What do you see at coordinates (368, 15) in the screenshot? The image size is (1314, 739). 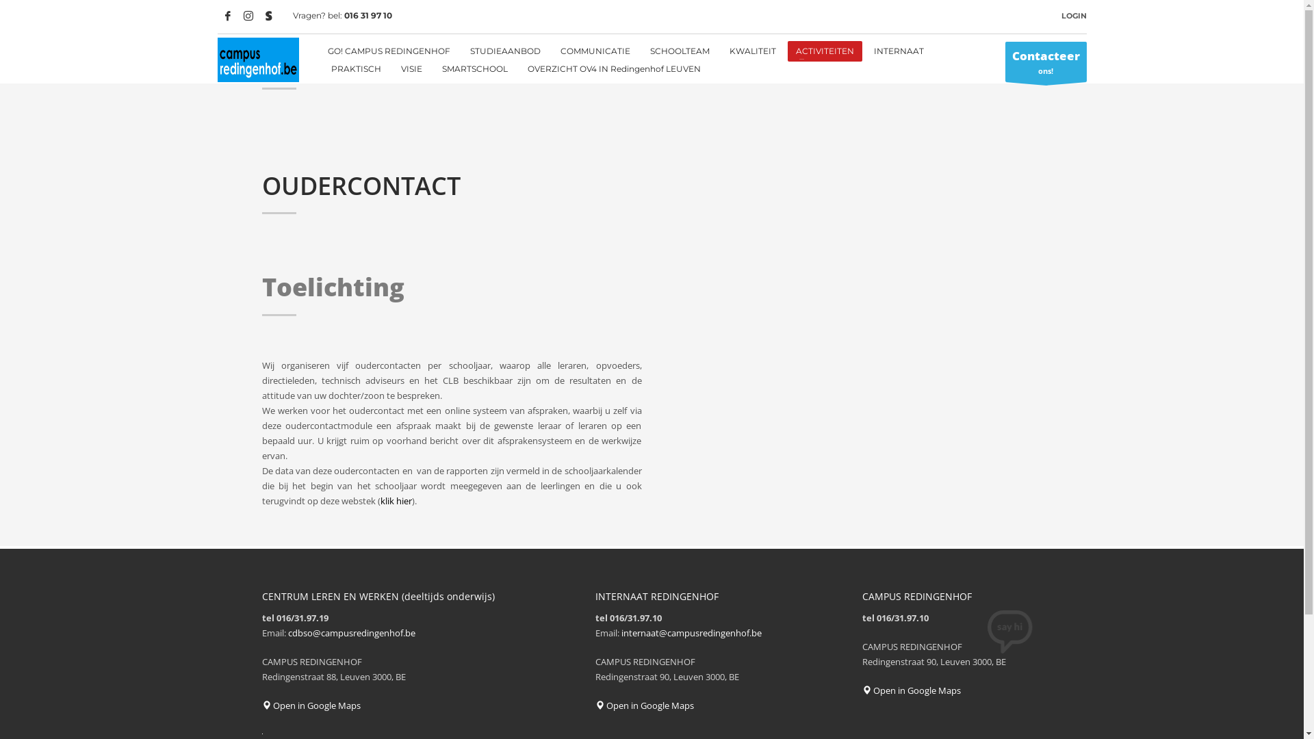 I see `016 31 97 10` at bounding box center [368, 15].